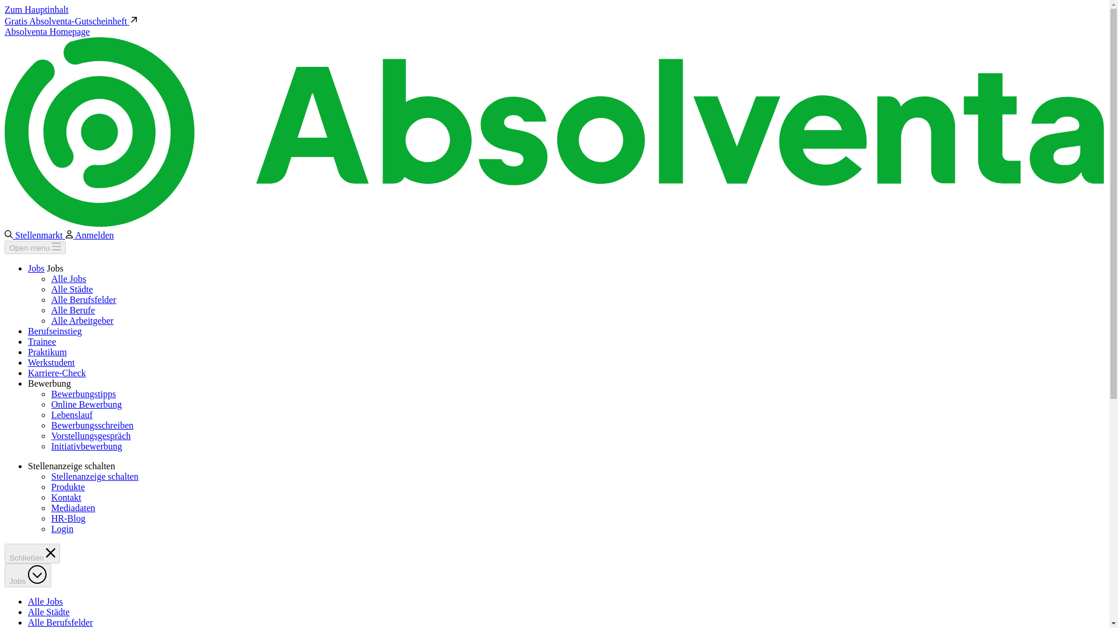  I want to click on Jobs, so click(28, 575).